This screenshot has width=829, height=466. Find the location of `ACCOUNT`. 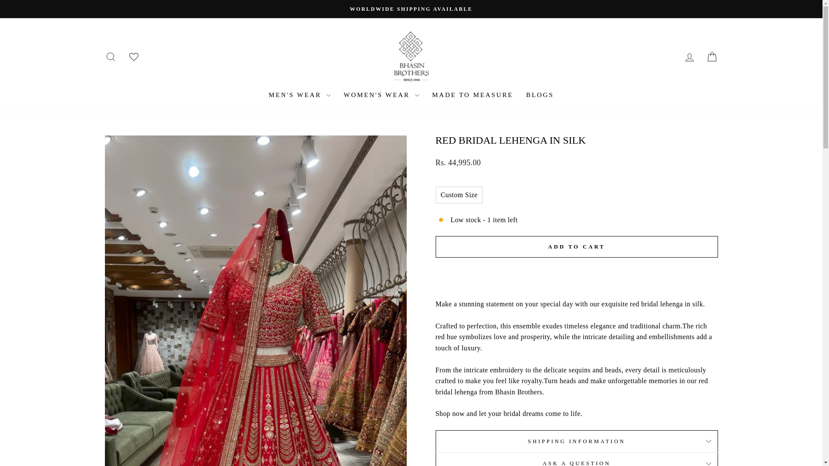

ACCOUNT is located at coordinates (689, 57).